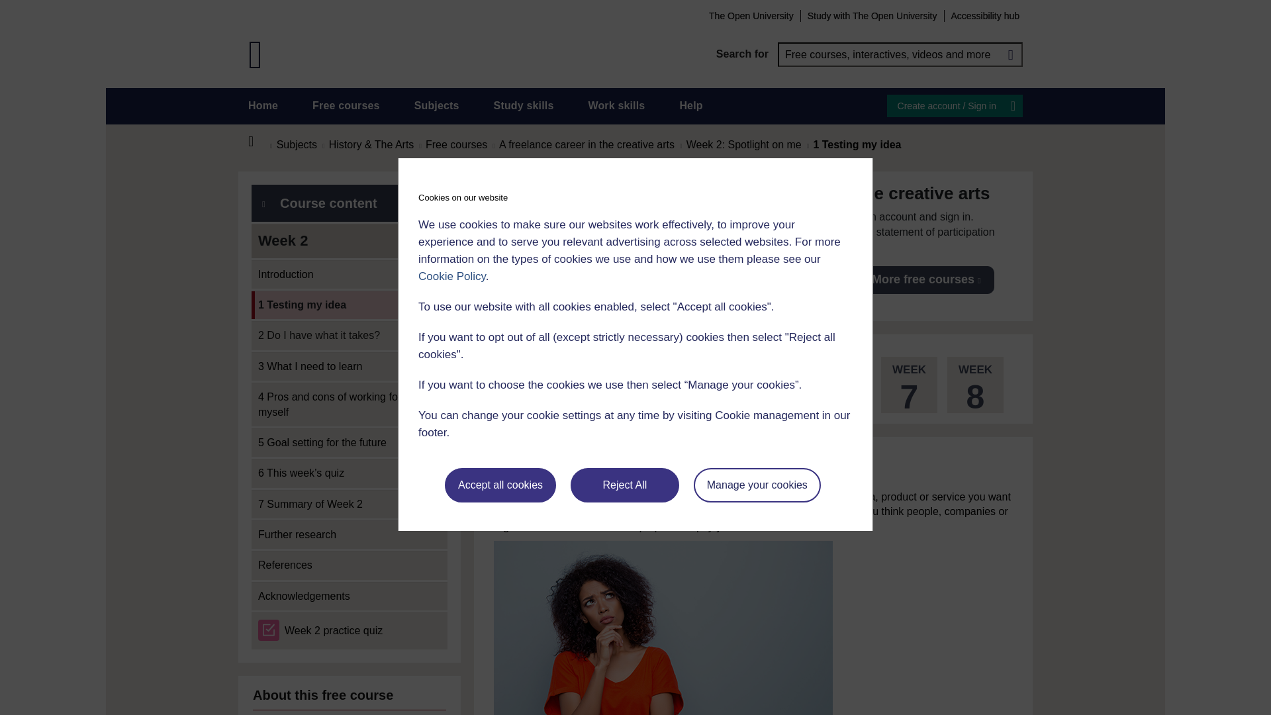 This screenshot has width=1271, height=715. What do you see at coordinates (1010, 54) in the screenshot?
I see `Search` at bounding box center [1010, 54].